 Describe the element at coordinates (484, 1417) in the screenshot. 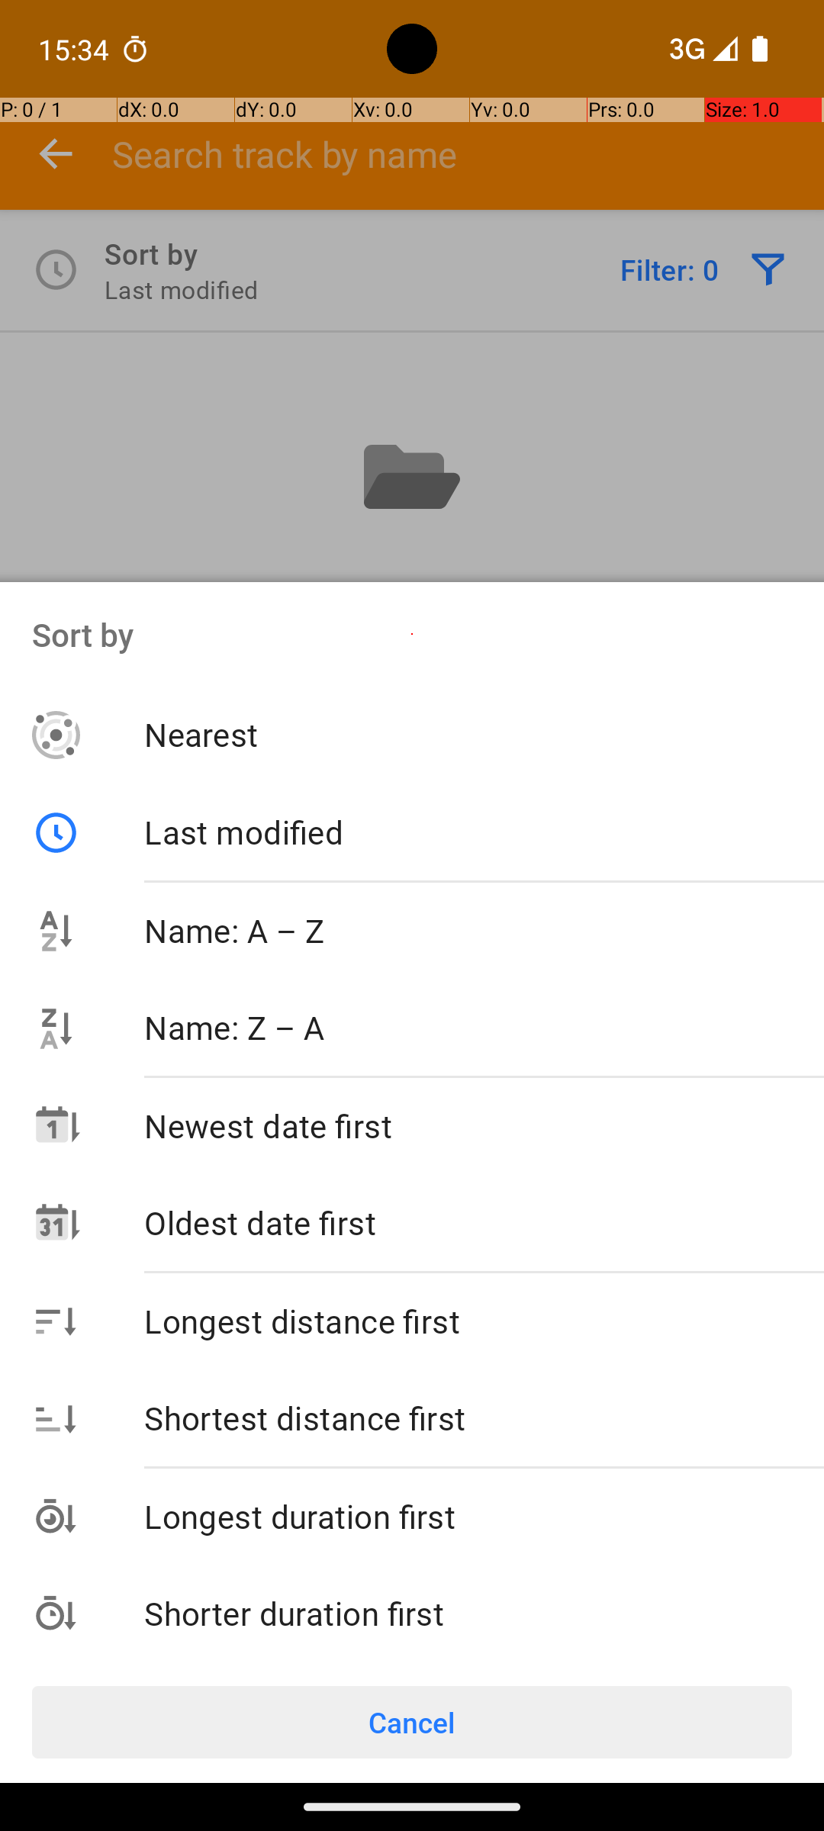

I see `Shortest distance first` at that location.